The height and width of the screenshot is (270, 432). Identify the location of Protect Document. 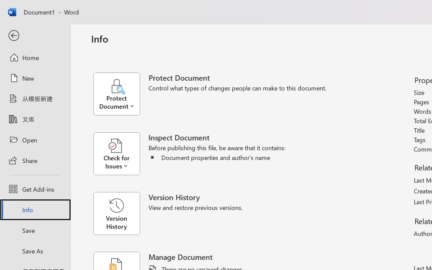
(121, 94).